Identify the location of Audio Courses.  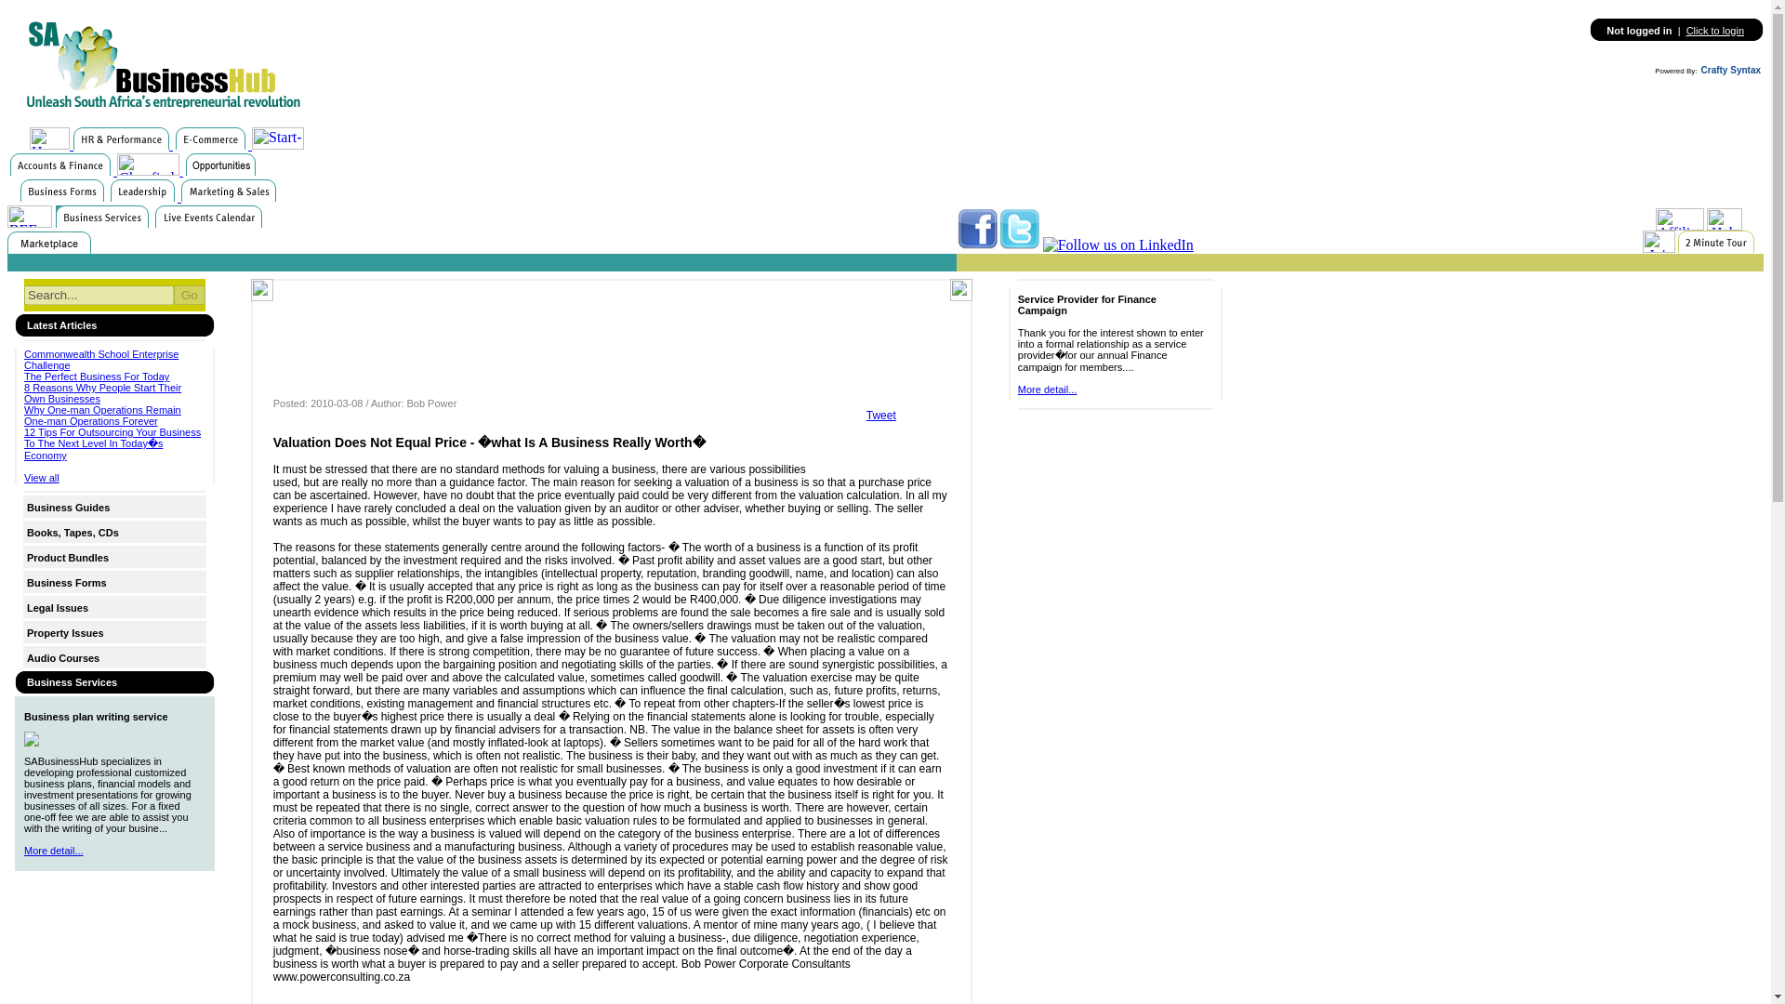
(63, 658).